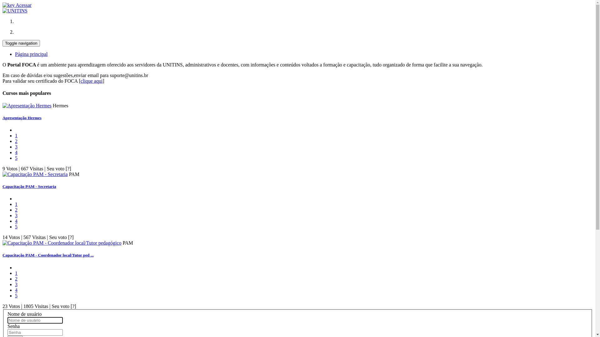 The width and height of the screenshot is (600, 337). Describe the element at coordinates (16, 210) in the screenshot. I see `2` at that location.